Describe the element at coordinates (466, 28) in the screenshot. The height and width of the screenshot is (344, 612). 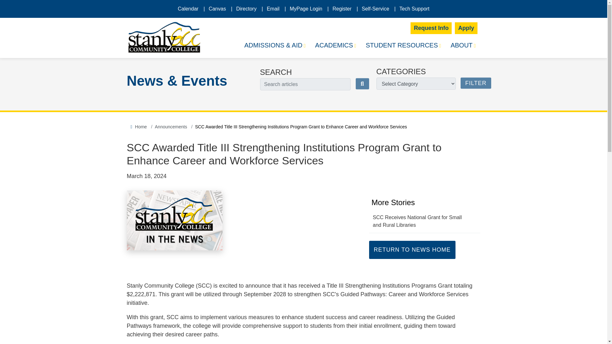
I see `Apply` at that location.